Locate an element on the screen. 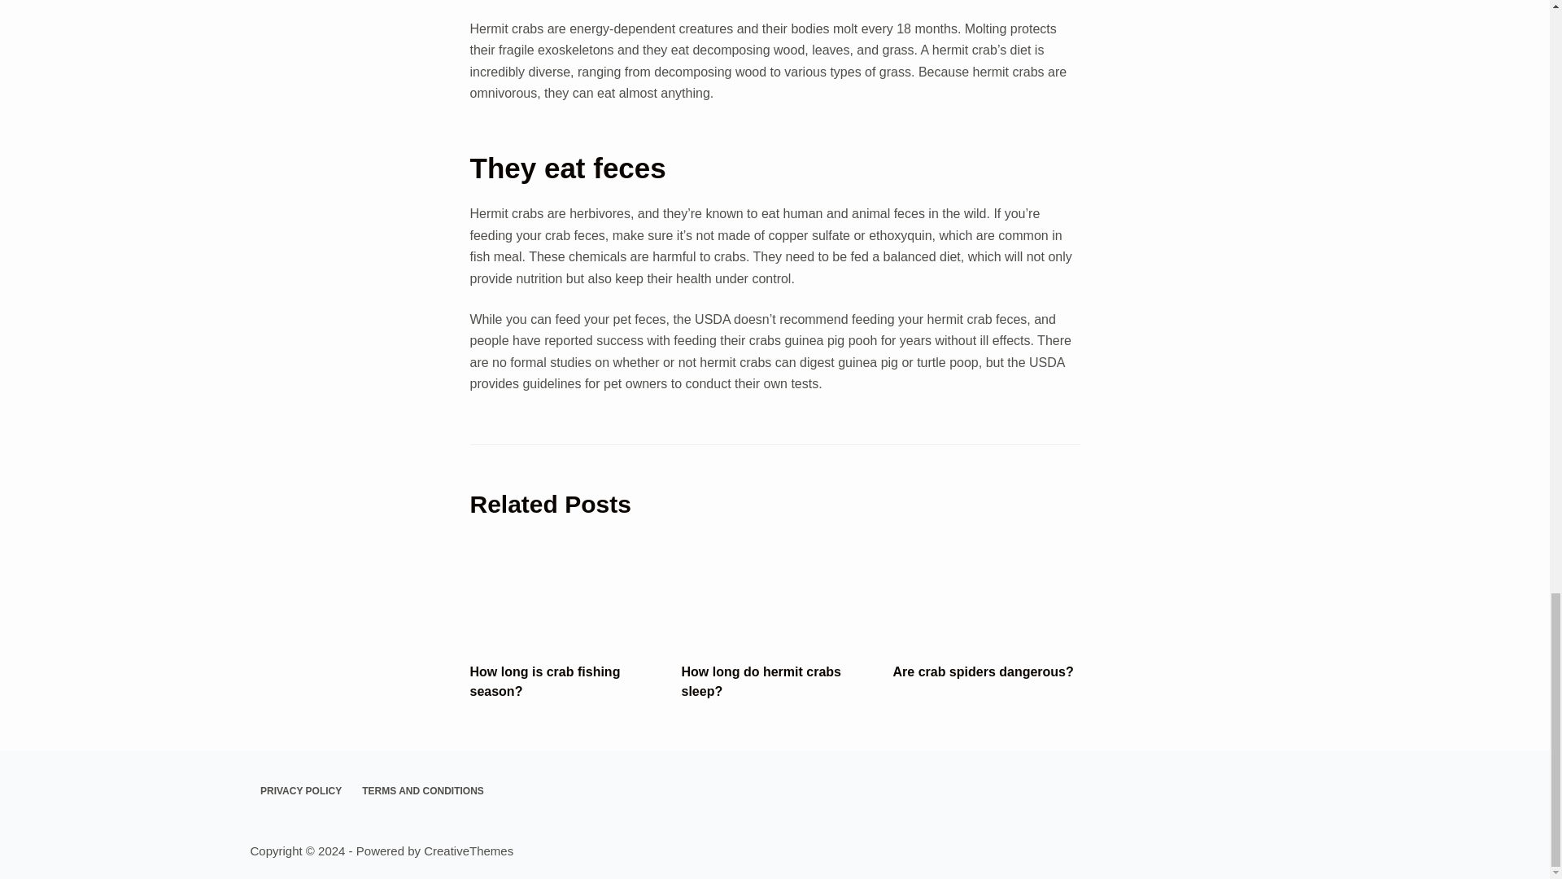 The image size is (1562, 879). How long do hermit crabs sleep? is located at coordinates (761, 680).